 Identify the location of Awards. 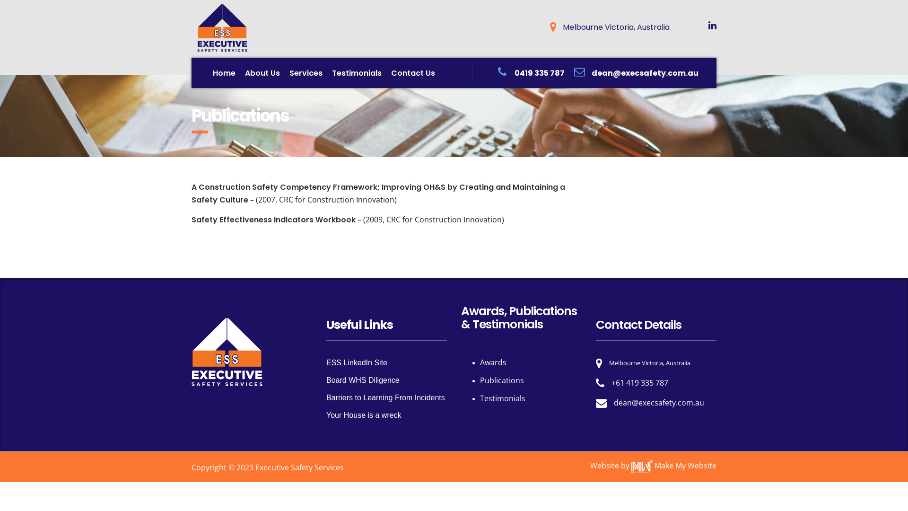
(493, 362).